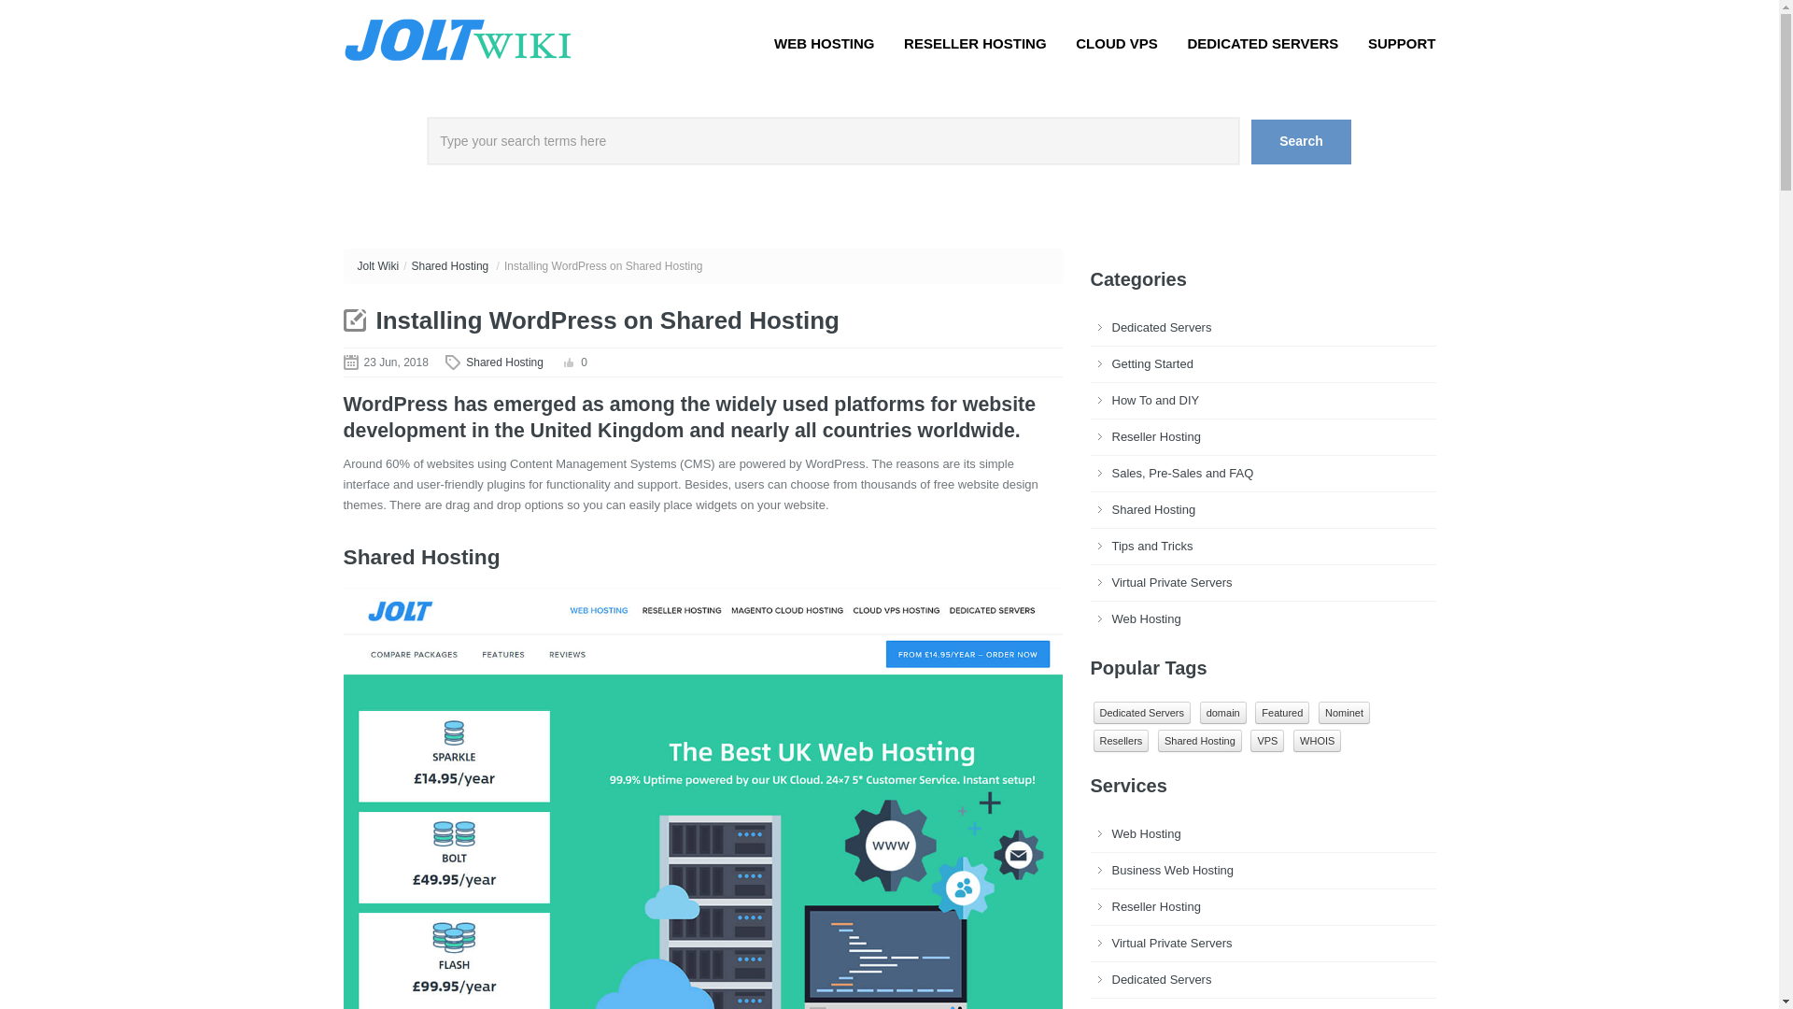  I want to click on WHOIS, so click(1317, 740).